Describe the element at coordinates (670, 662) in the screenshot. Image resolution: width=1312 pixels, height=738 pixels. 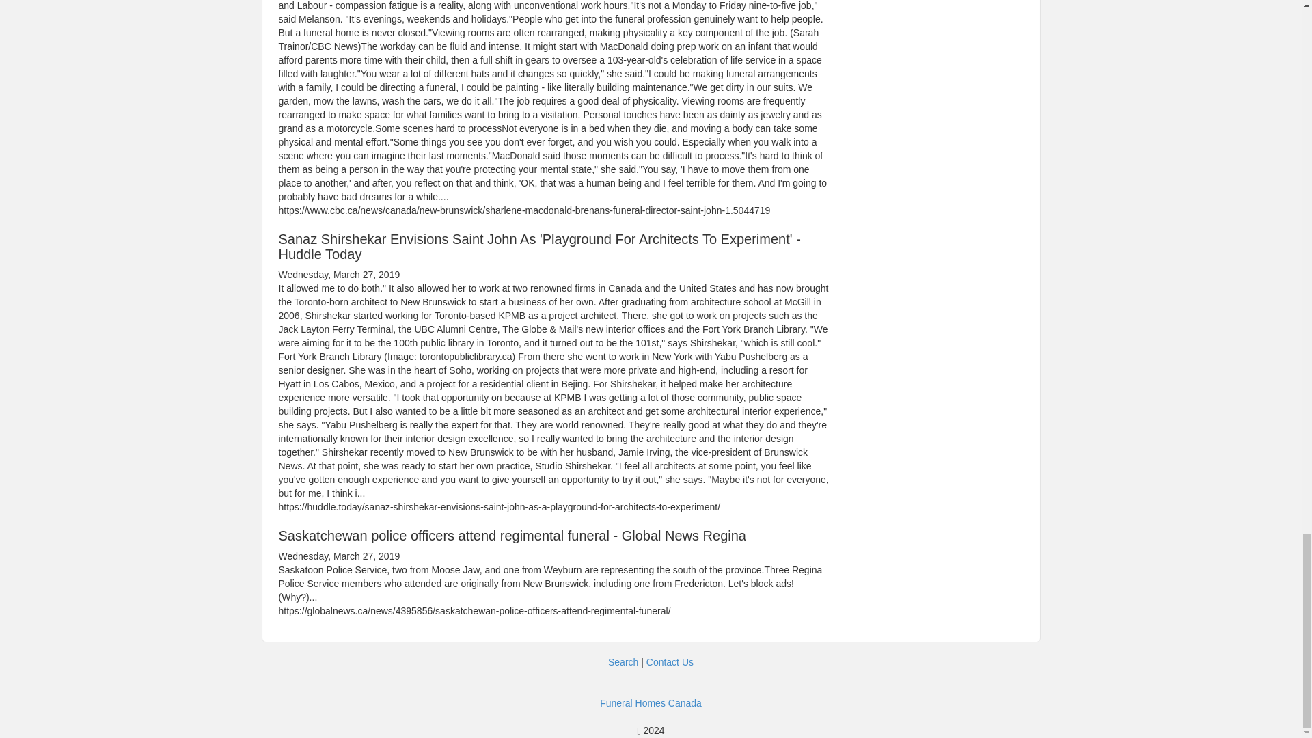
I see `Contact Us` at that location.